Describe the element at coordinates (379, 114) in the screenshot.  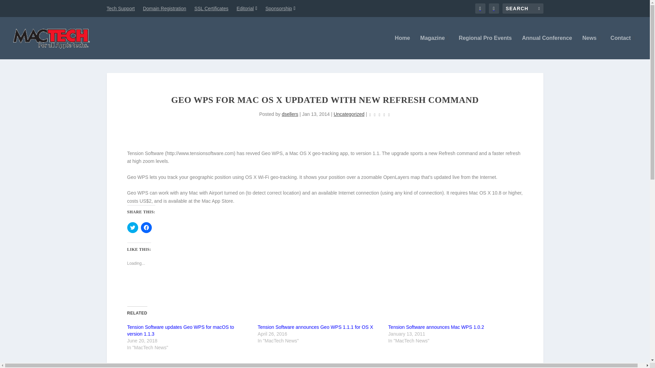
I see `Rating: 0.00` at that location.